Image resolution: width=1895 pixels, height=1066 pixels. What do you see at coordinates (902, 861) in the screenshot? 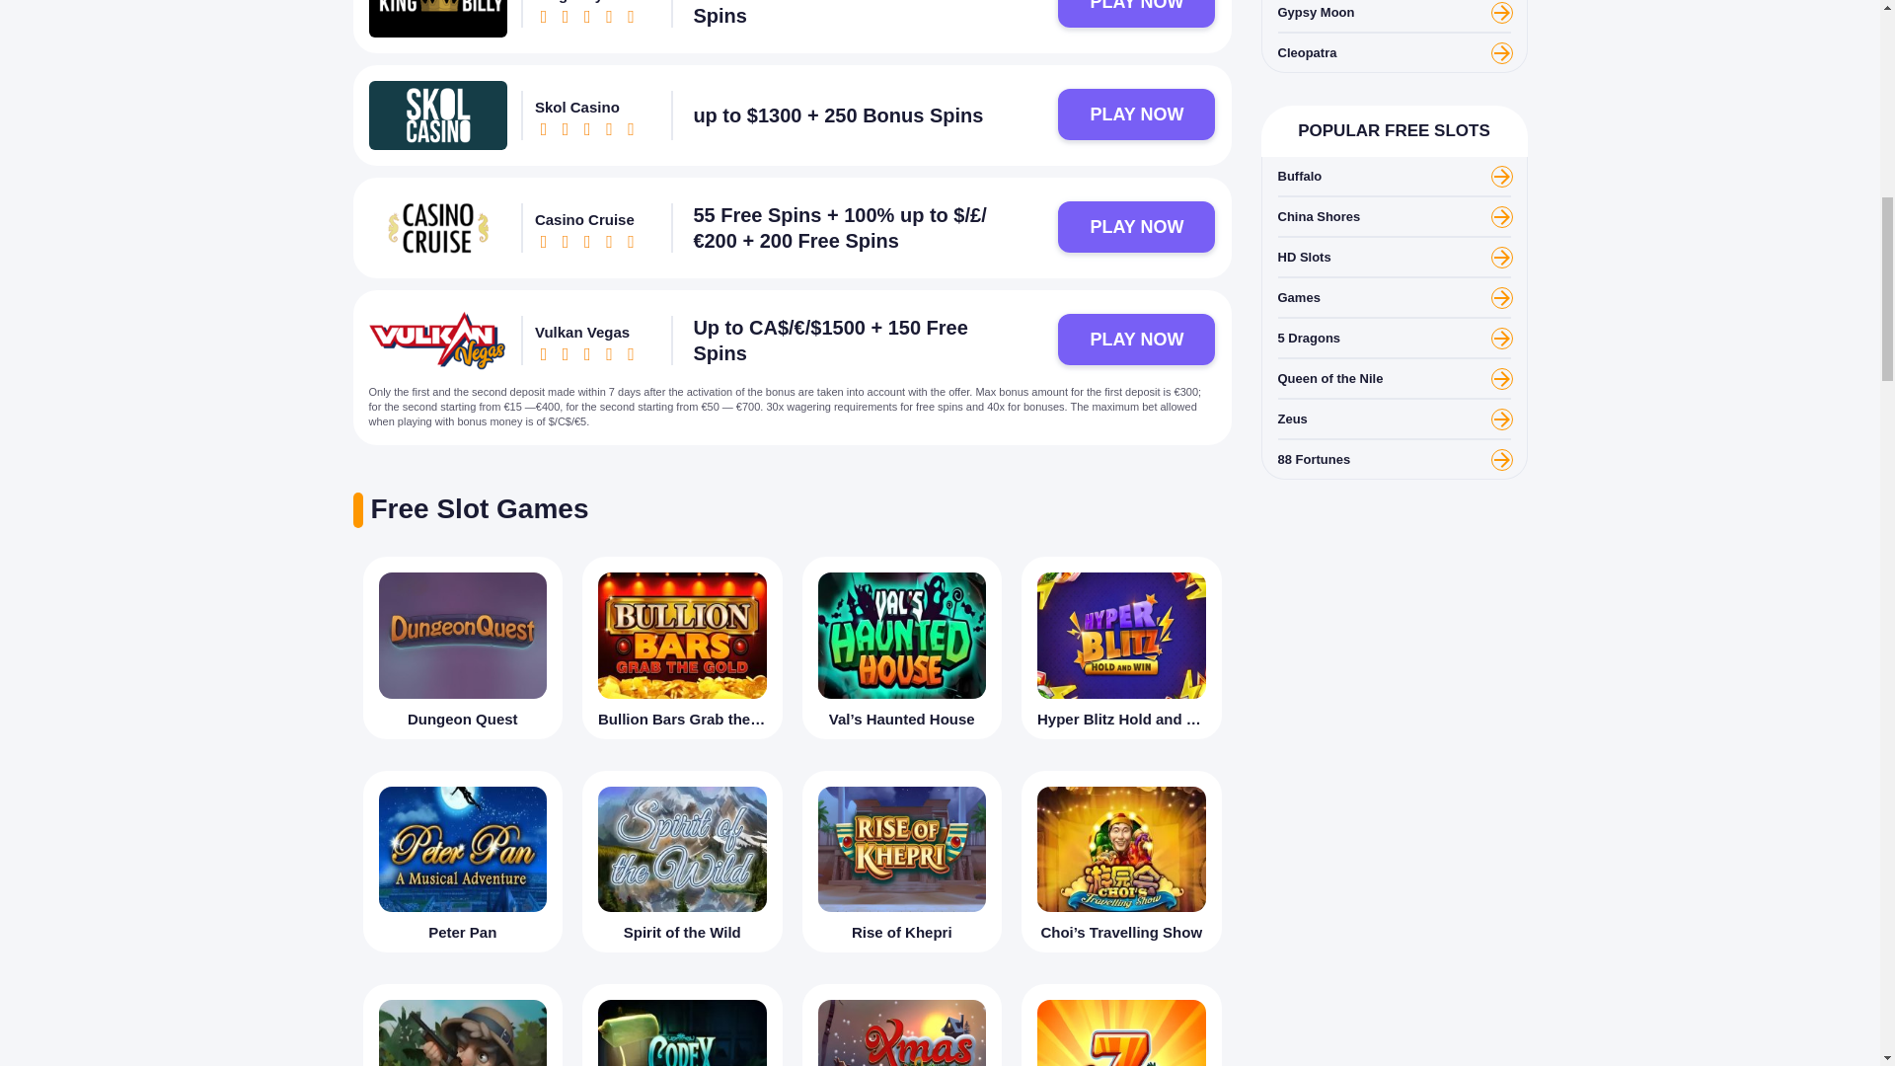
I see `Rise of Khepri` at bounding box center [902, 861].